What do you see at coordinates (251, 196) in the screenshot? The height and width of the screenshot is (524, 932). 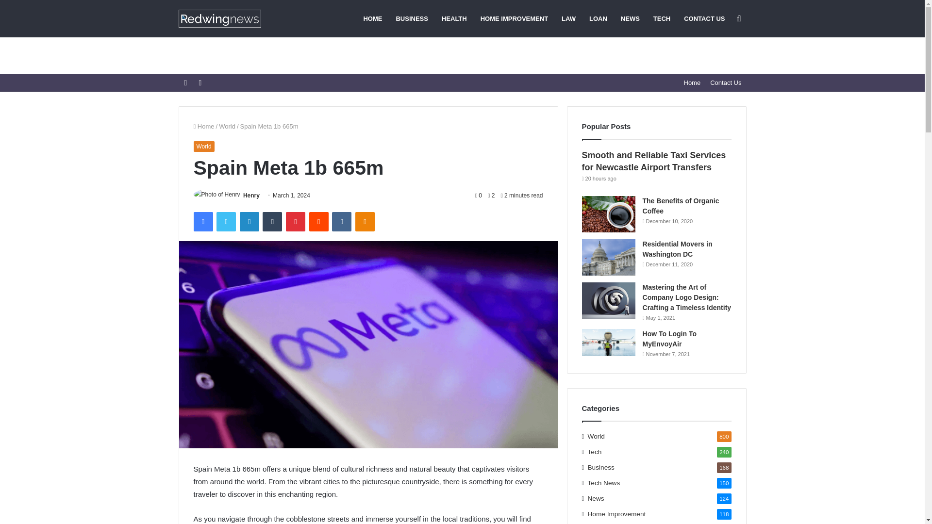 I see `Henry` at bounding box center [251, 196].